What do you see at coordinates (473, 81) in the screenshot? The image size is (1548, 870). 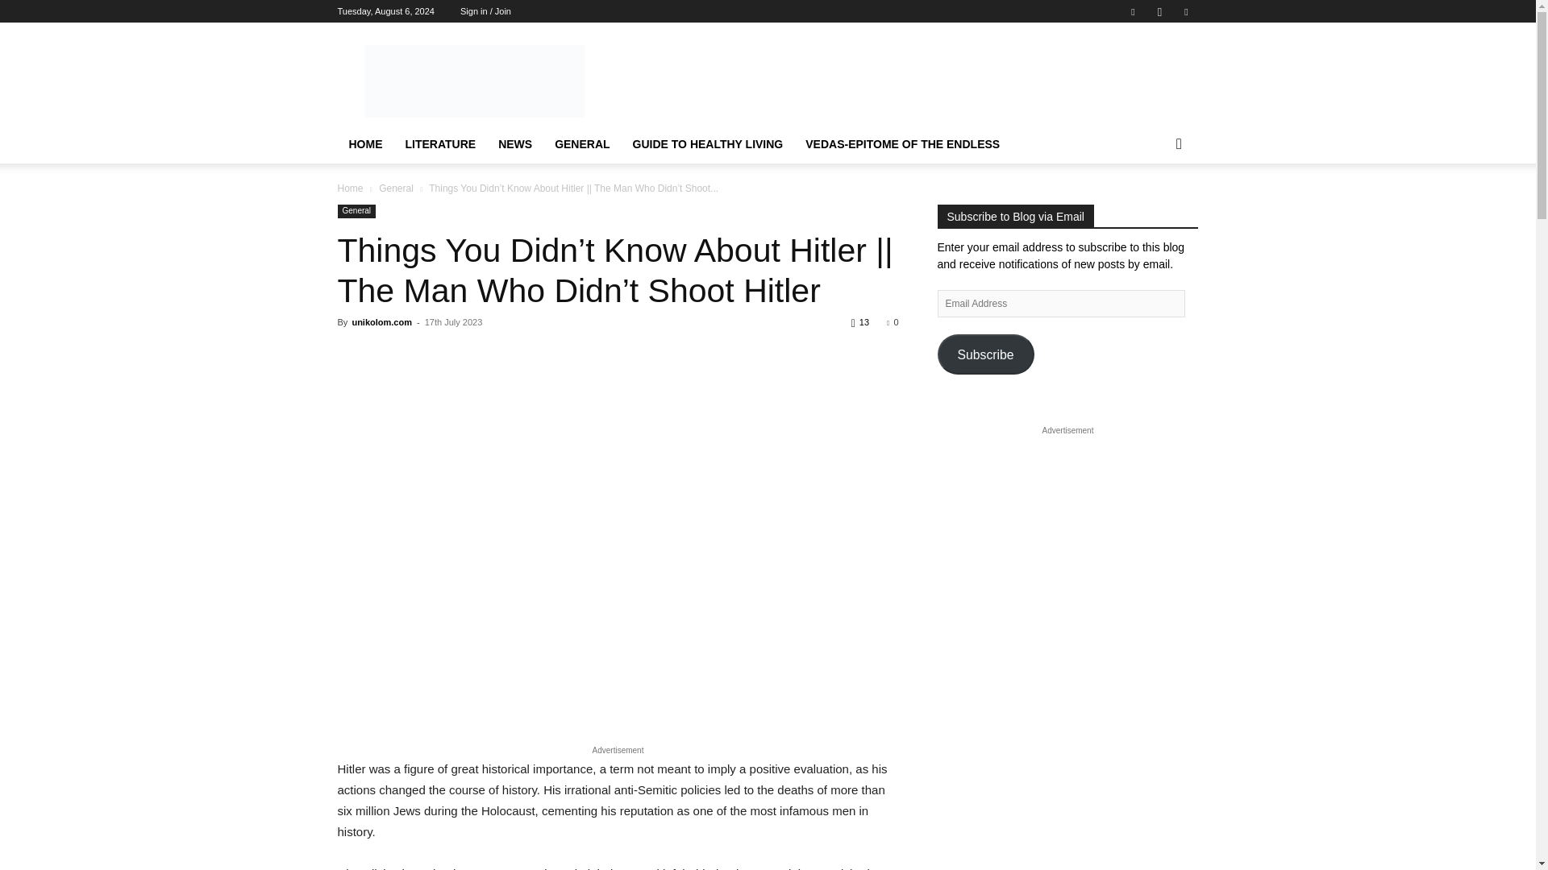 I see `pen down your thoughts` at bounding box center [473, 81].